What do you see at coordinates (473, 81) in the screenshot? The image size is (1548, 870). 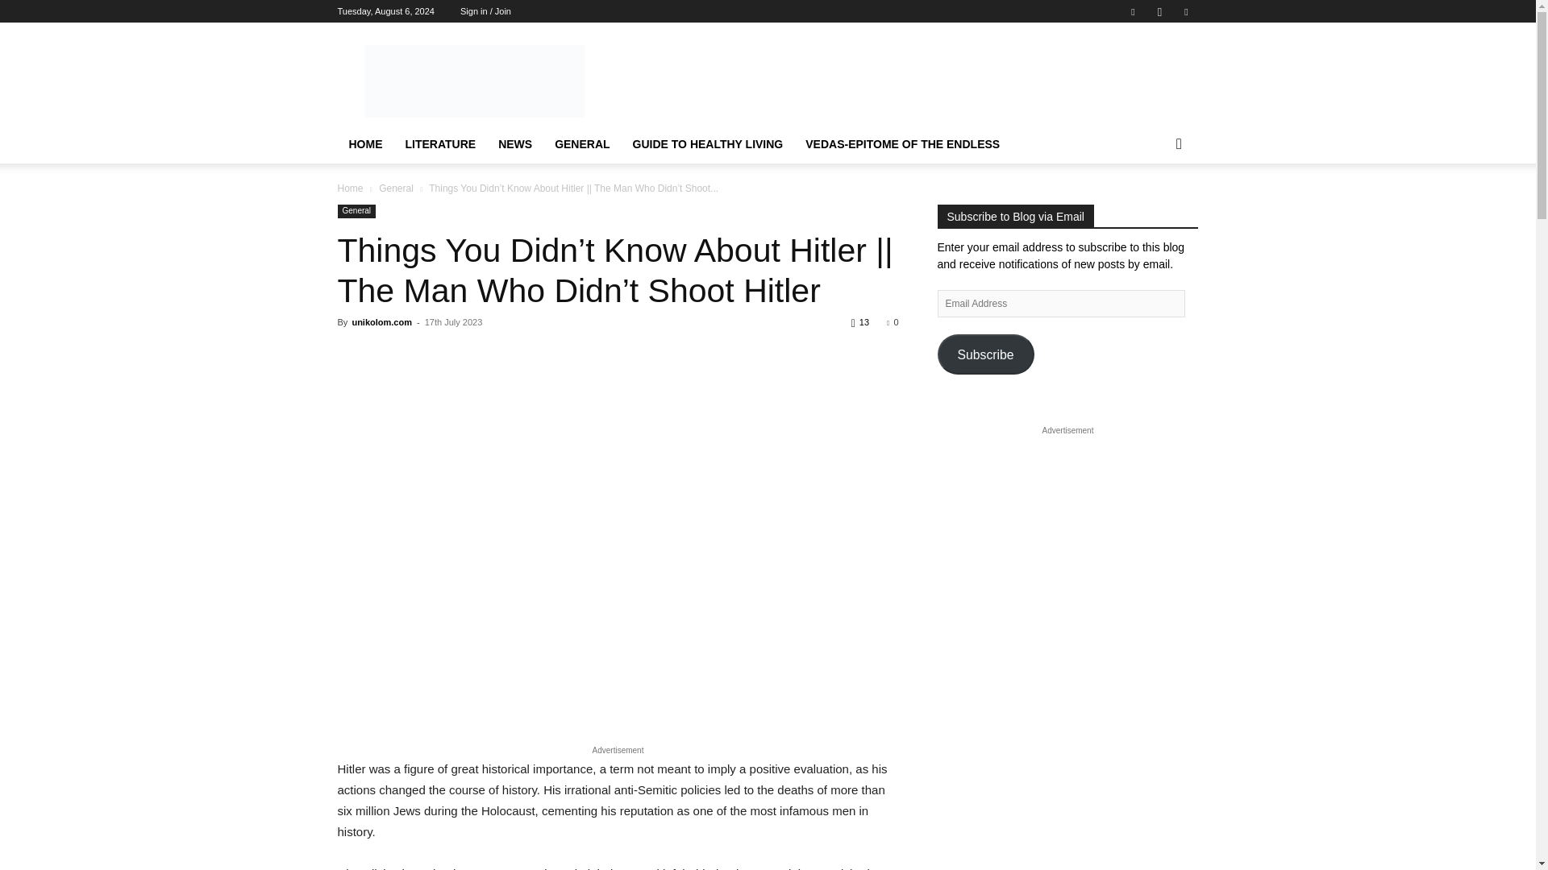 I see `pen down your thoughts` at bounding box center [473, 81].